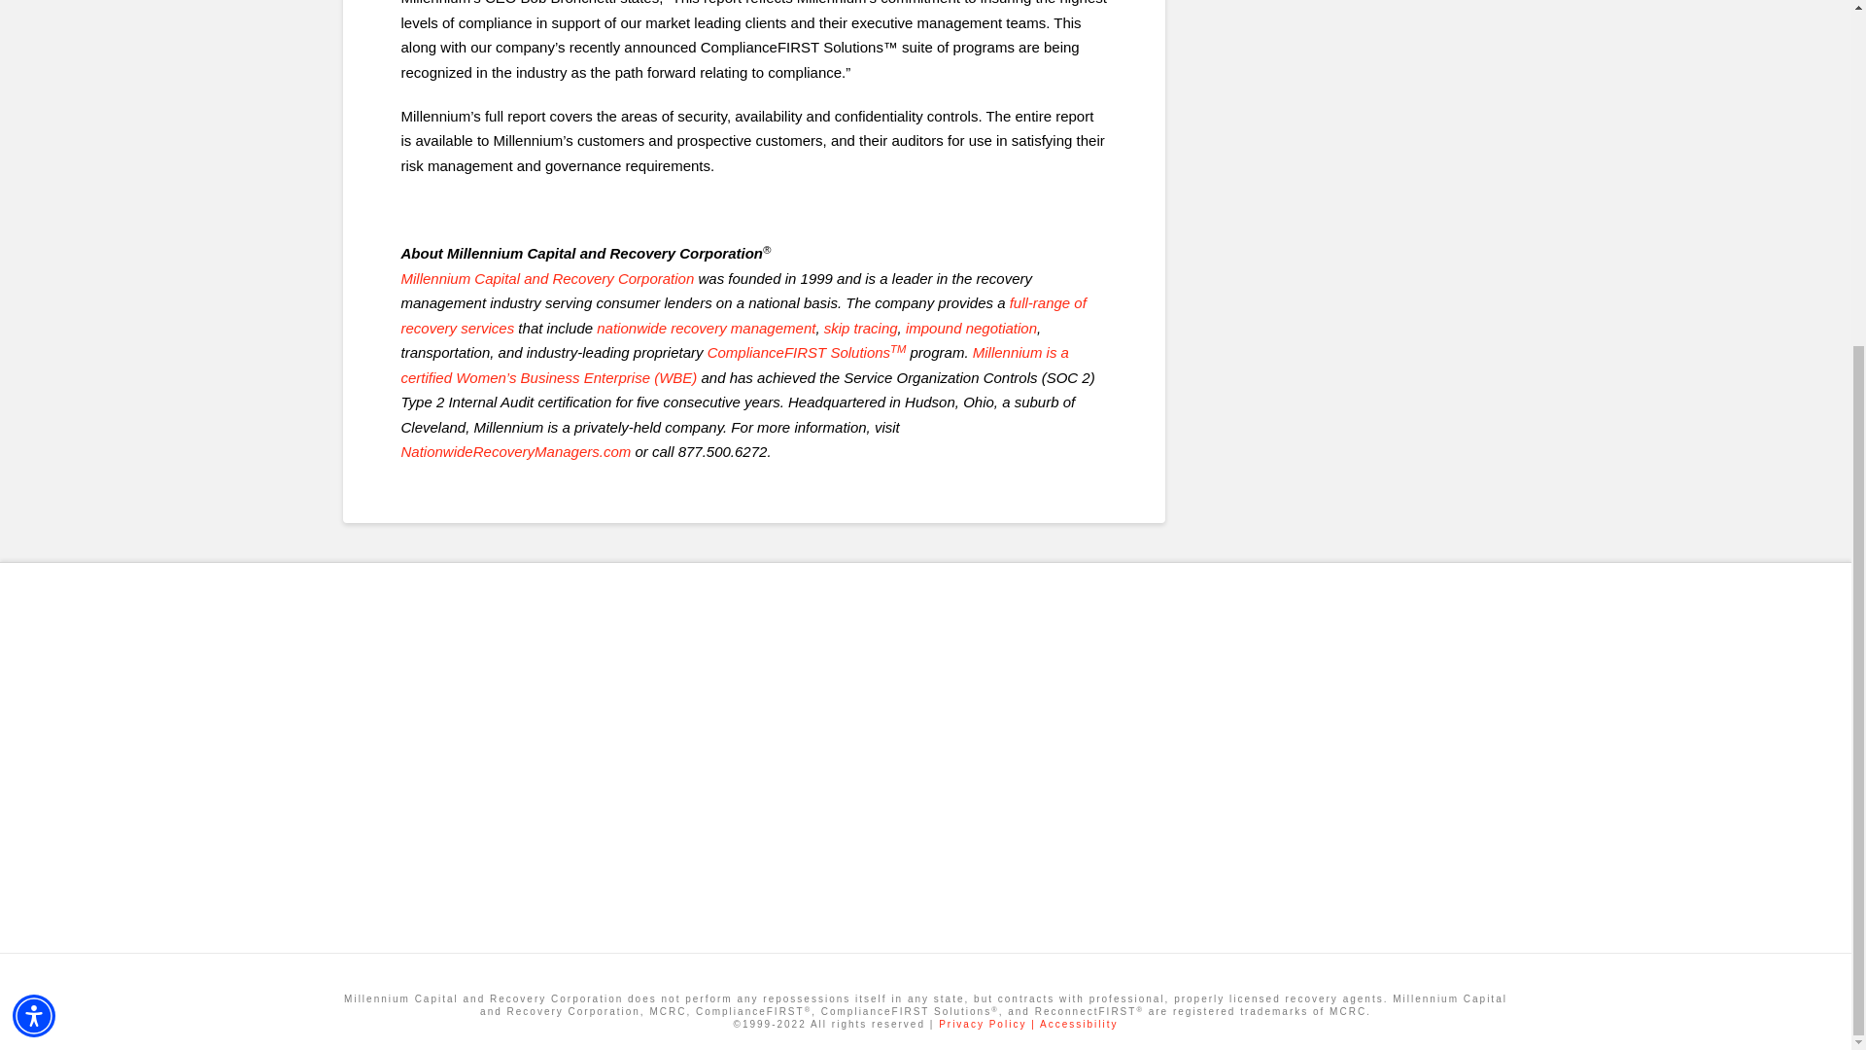 This screenshot has width=1866, height=1050. What do you see at coordinates (988, 1024) in the screenshot?
I see `Privacy Policy` at bounding box center [988, 1024].